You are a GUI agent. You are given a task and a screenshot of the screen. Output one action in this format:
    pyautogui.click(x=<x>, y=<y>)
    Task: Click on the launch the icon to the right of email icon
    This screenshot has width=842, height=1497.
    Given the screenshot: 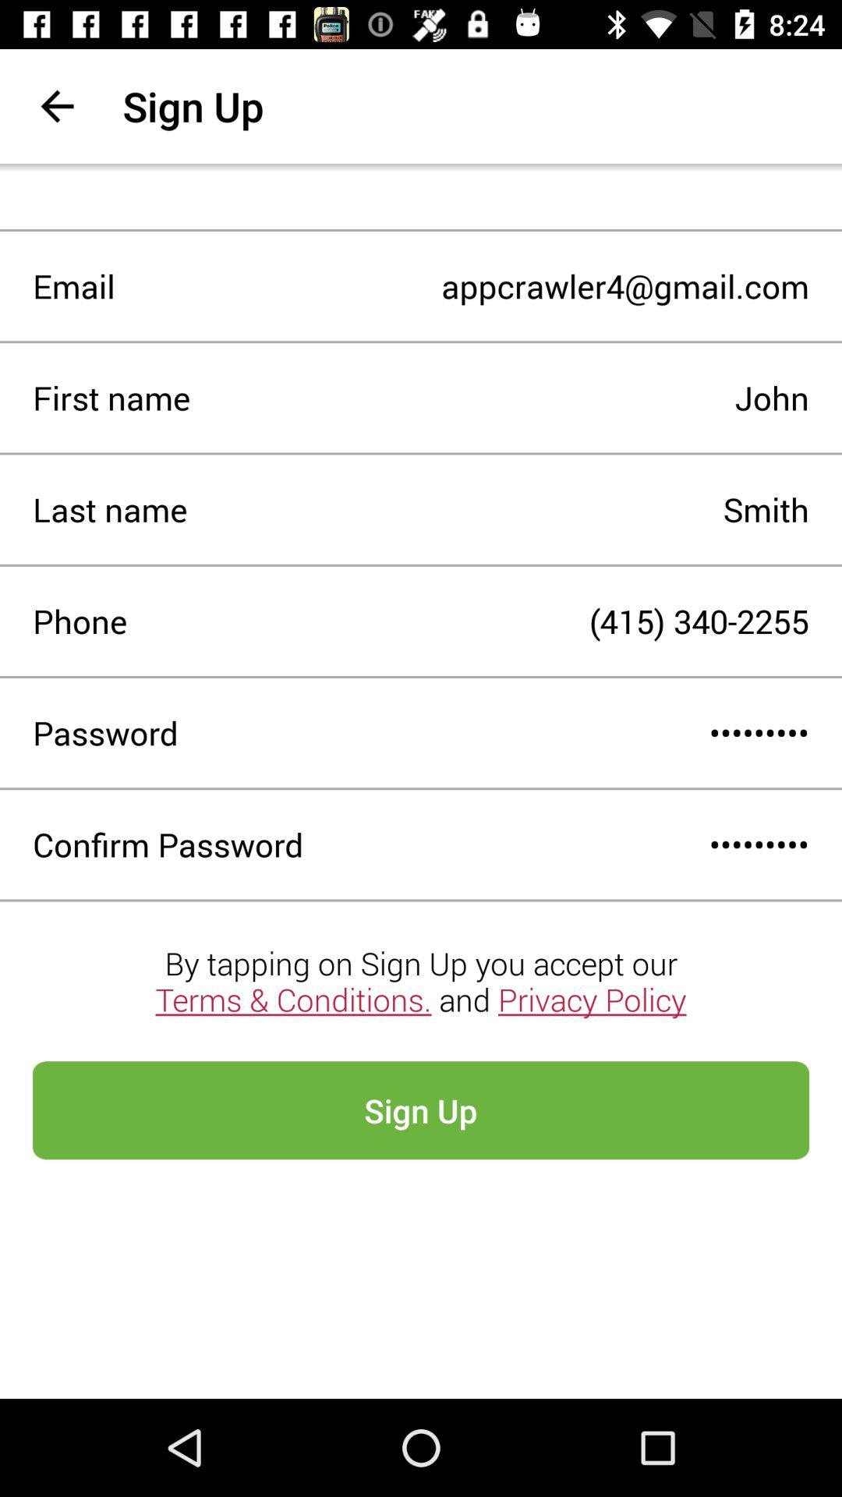 What is the action you would take?
    pyautogui.click(x=462, y=286)
    